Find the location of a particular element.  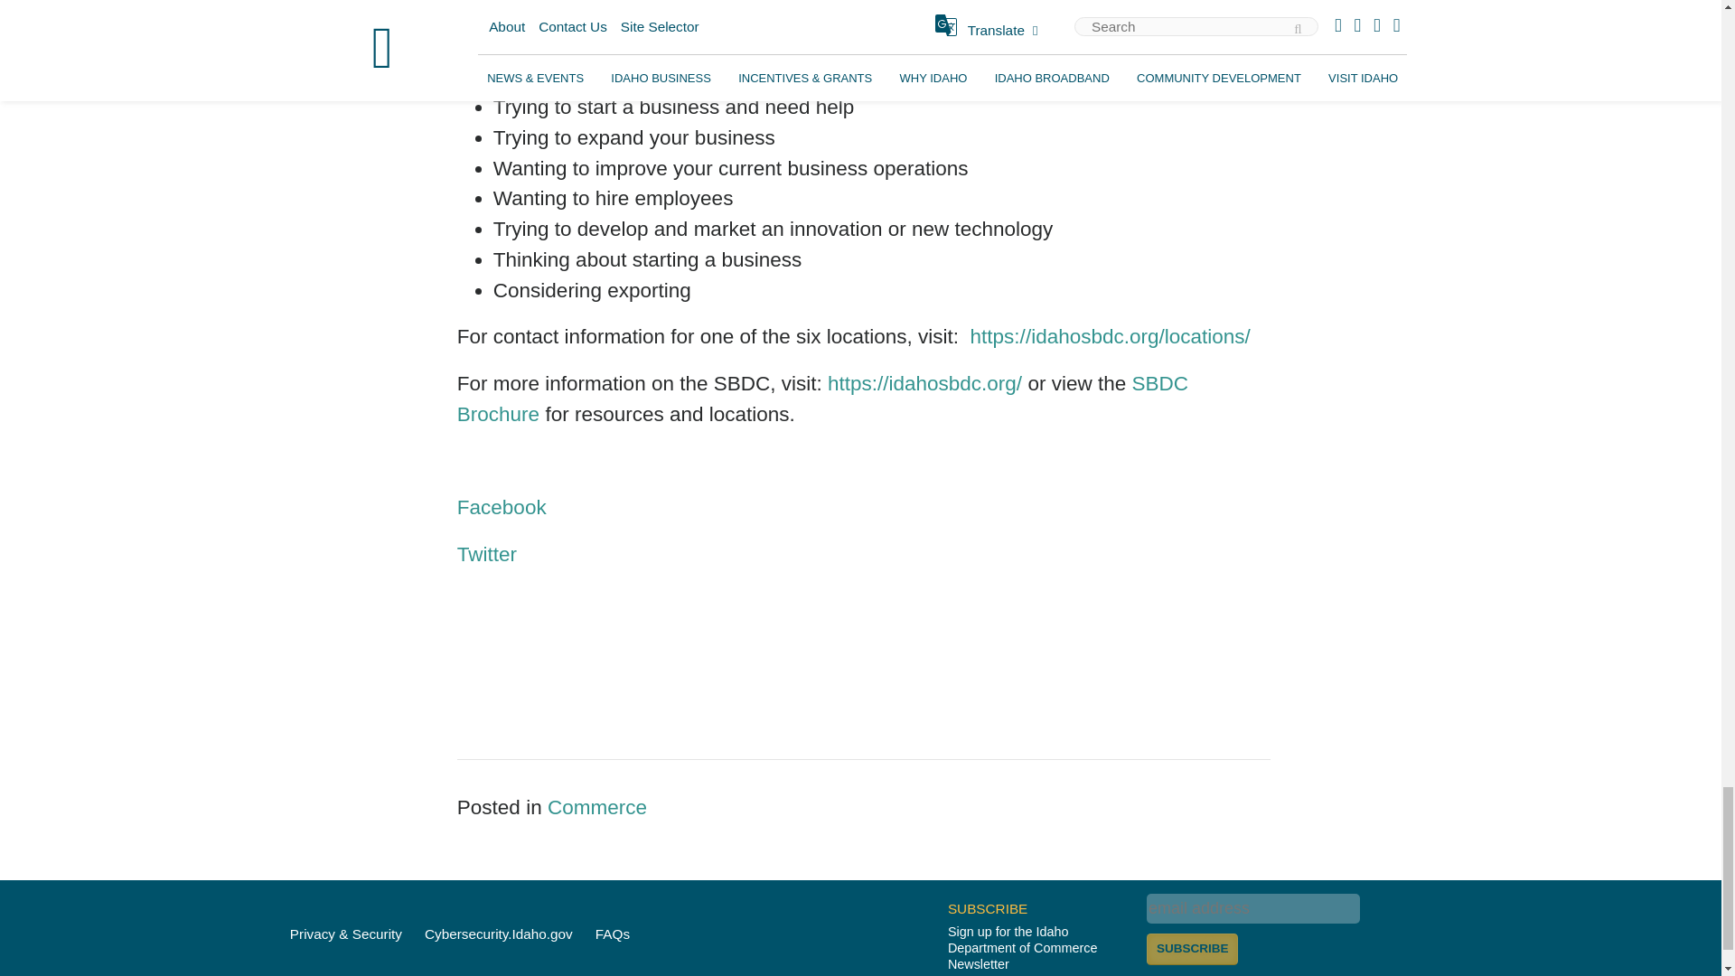

Subscribe is located at coordinates (1193, 949).